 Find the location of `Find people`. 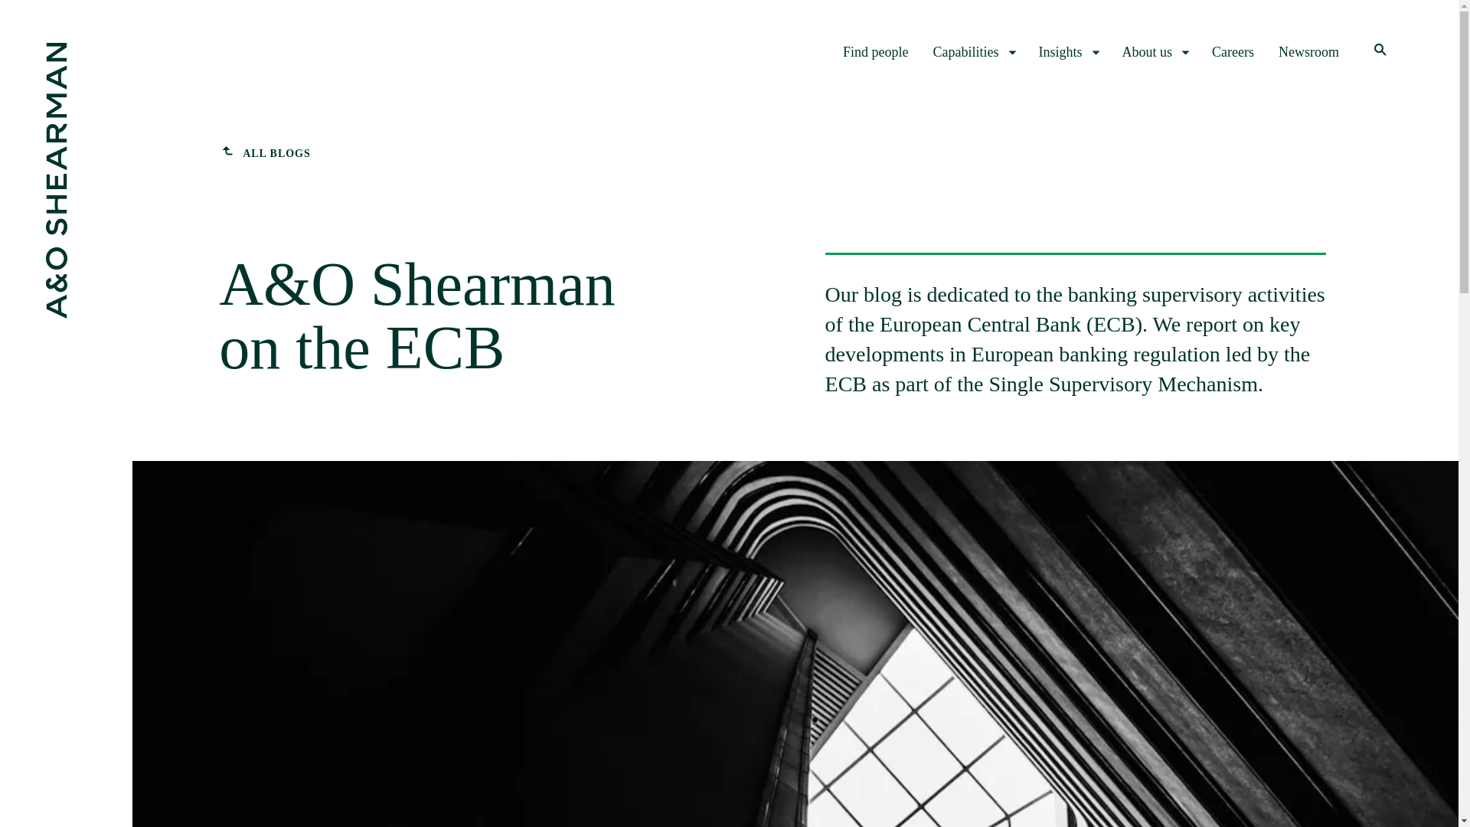

Find people is located at coordinates (875, 52).